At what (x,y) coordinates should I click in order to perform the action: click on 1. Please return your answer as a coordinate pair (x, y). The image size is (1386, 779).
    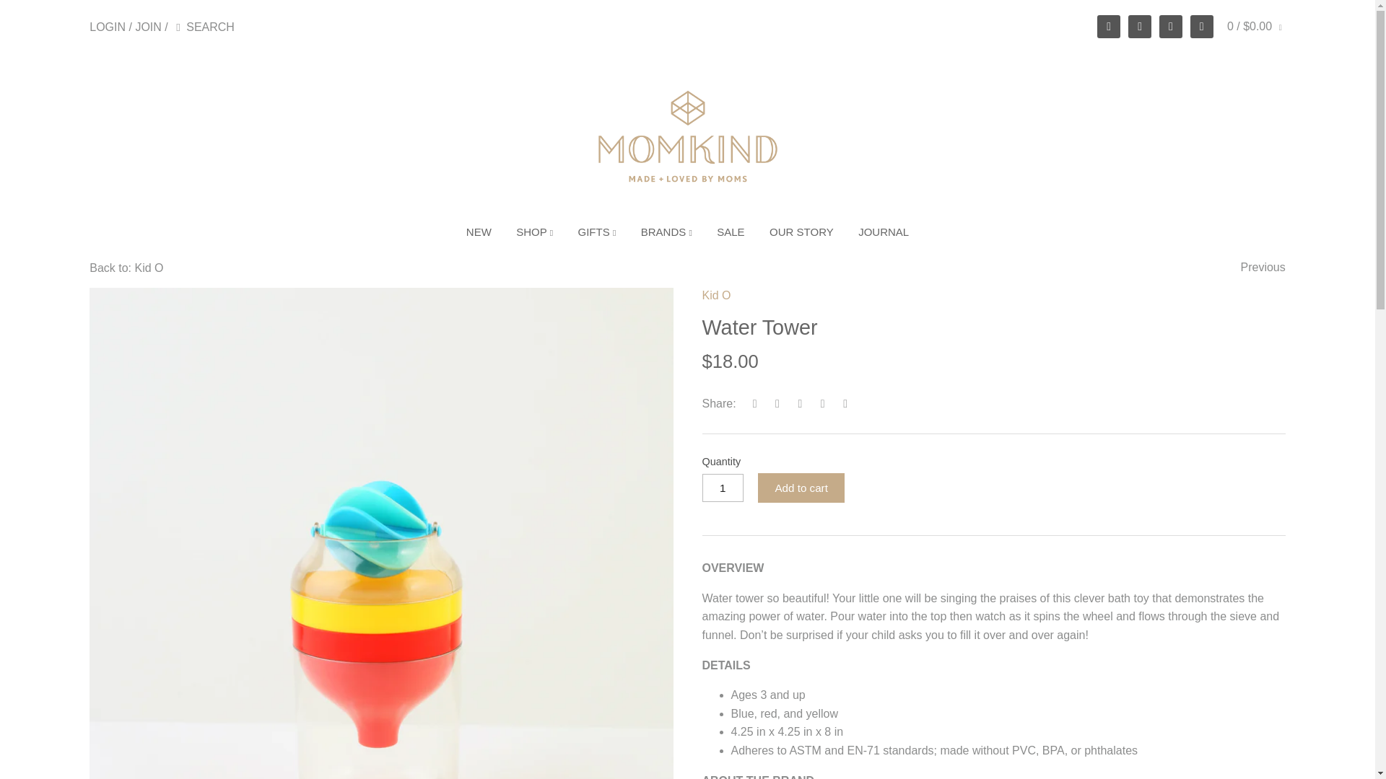
    Looking at the image, I should click on (722, 488).